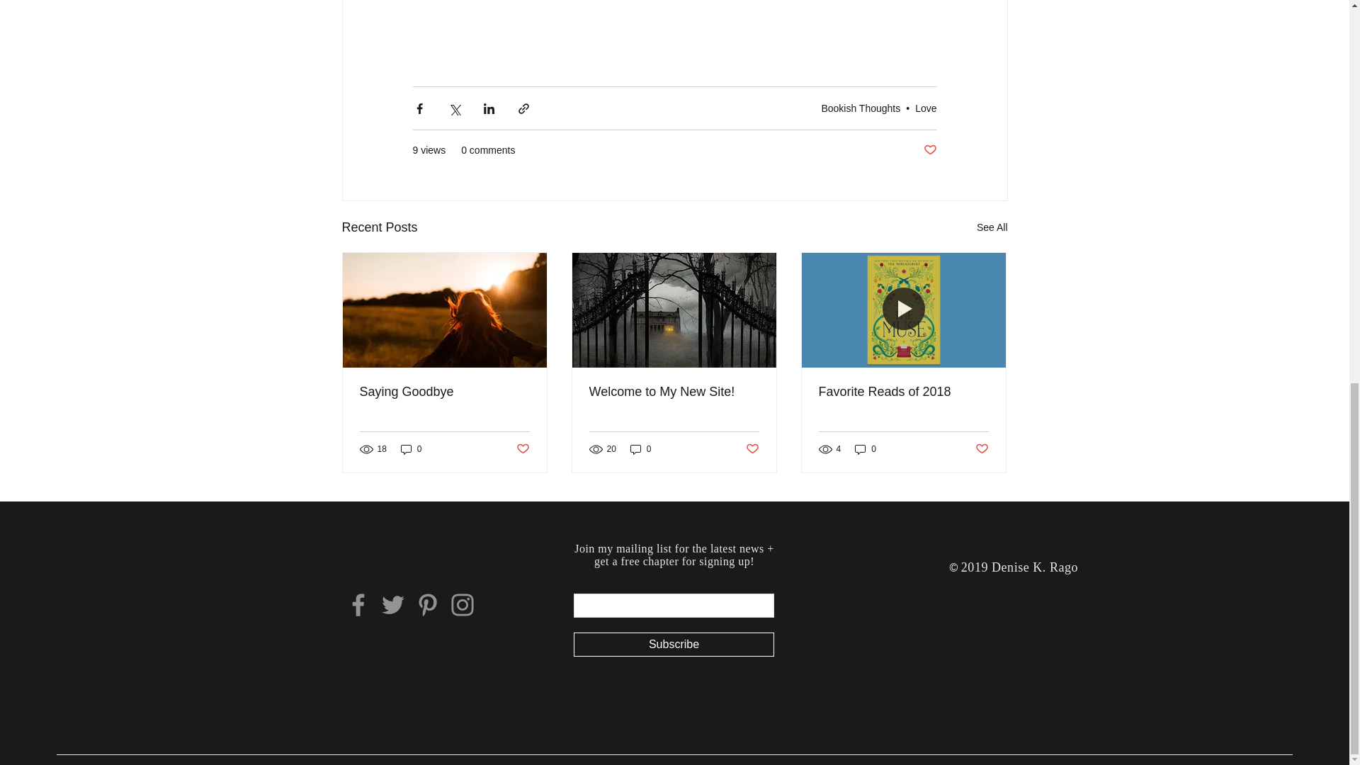 The height and width of the screenshot is (765, 1360). Describe the element at coordinates (861, 108) in the screenshot. I see `Bookish Thoughts` at that location.